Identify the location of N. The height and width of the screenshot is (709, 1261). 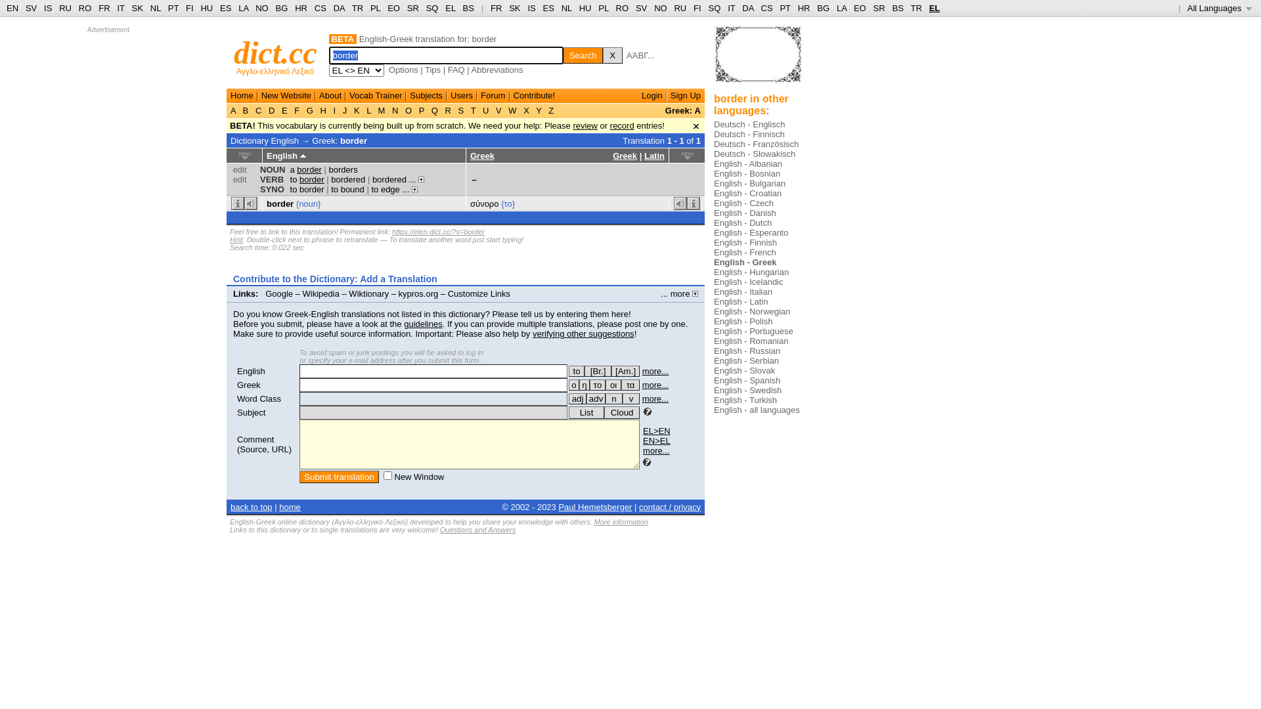
(395, 110).